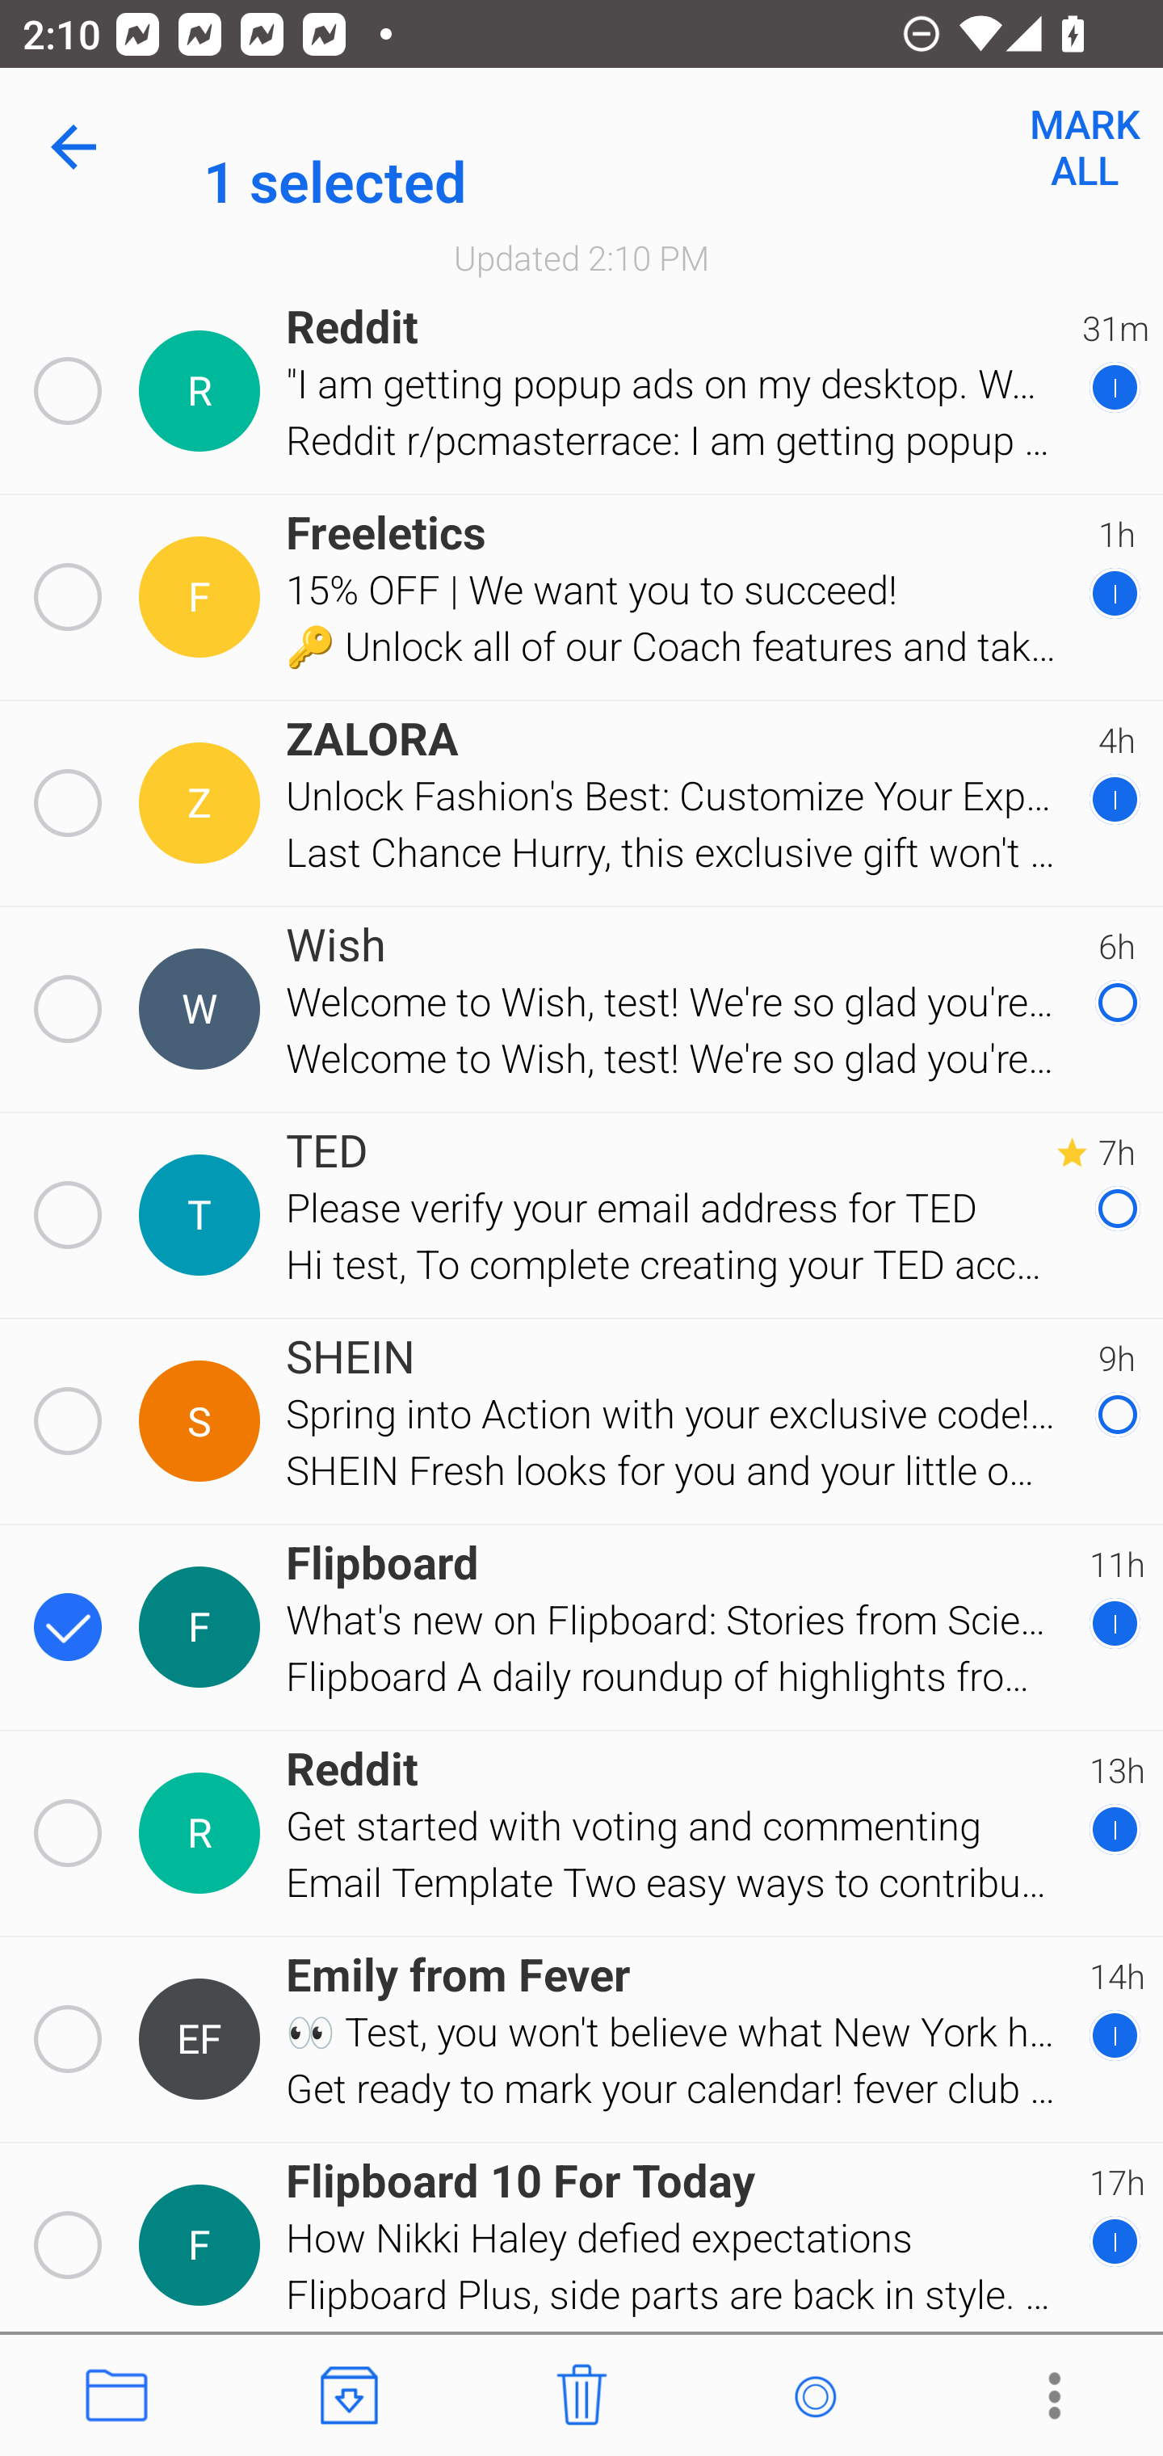 The width and height of the screenshot is (1163, 2456). I want to click on Contact Details, so click(204, 2039).